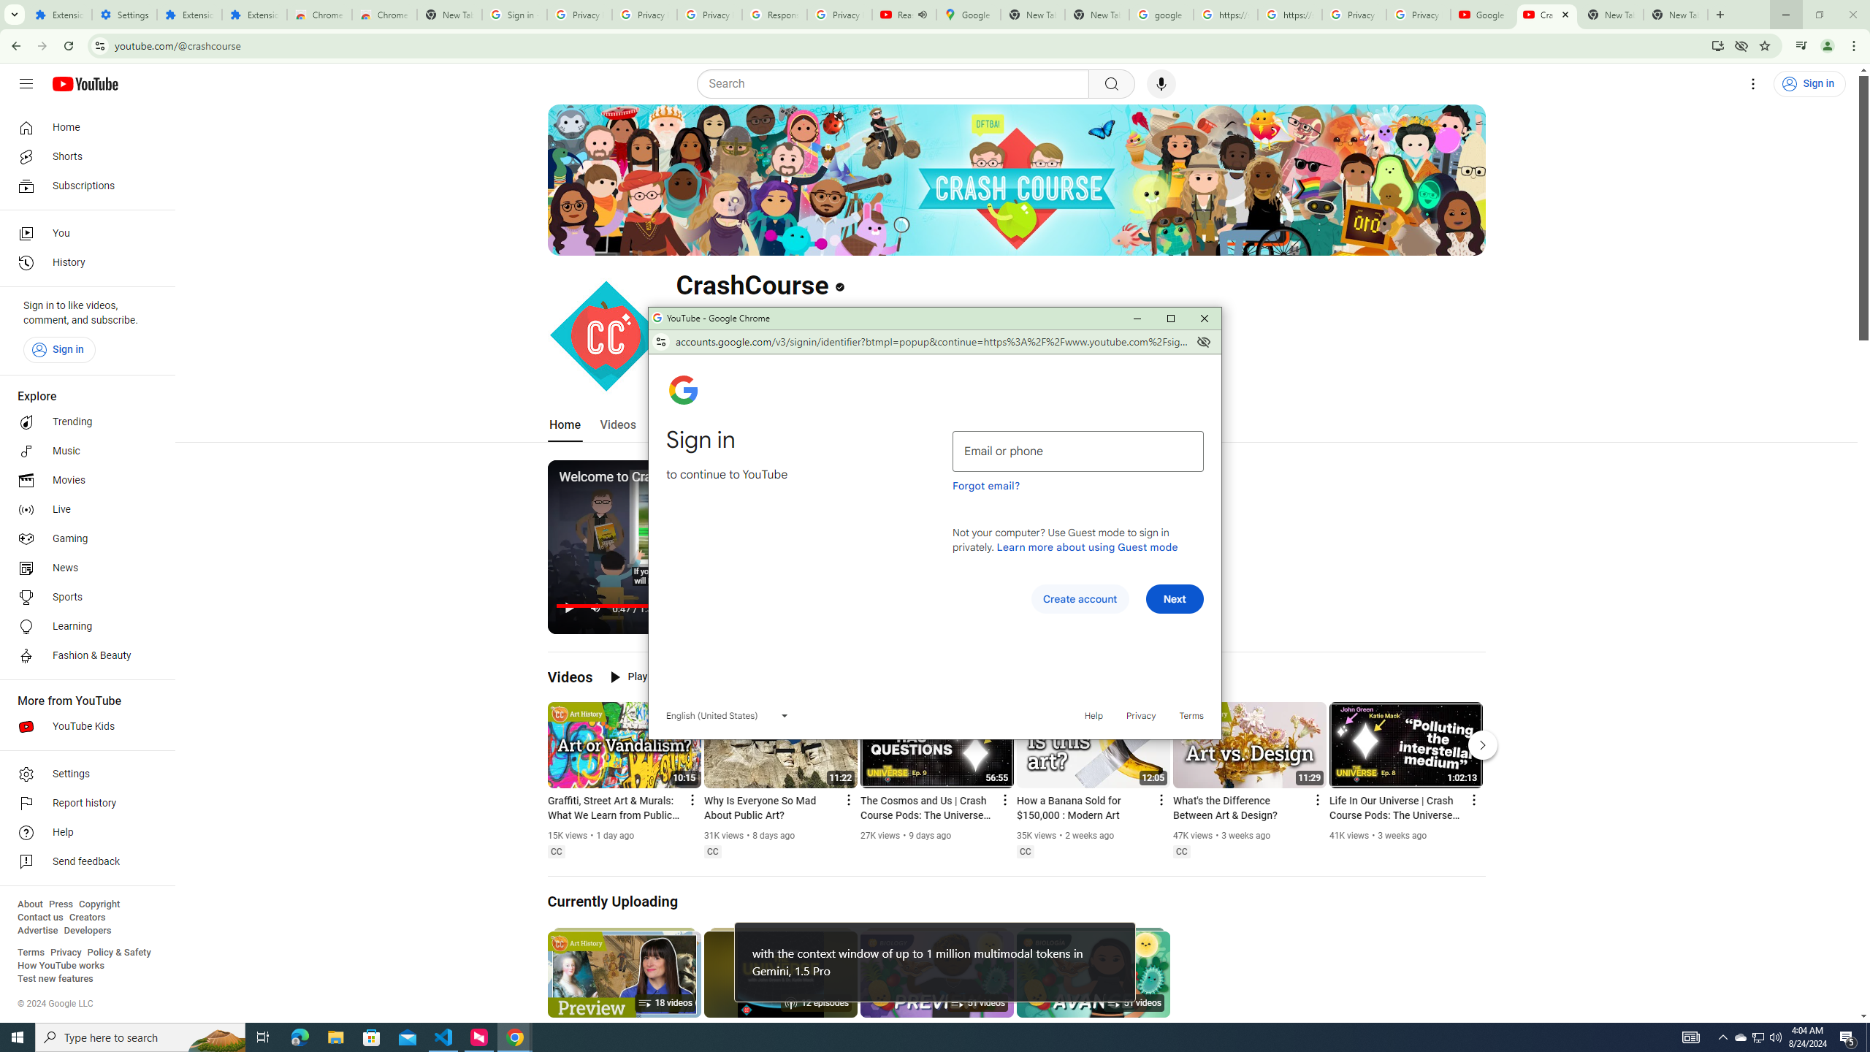 The height and width of the screenshot is (1052, 1870). I want to click on Privacy, so click(1140, 716).